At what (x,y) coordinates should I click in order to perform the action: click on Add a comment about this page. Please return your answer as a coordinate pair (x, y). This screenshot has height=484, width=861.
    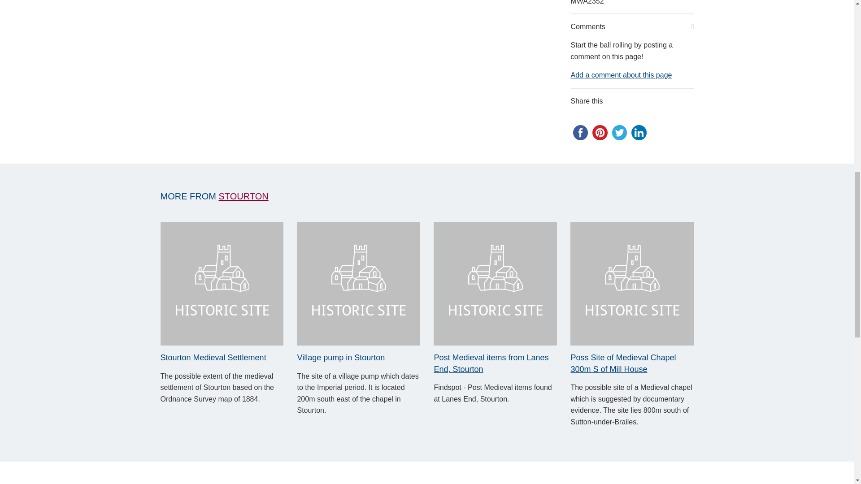
    Looking at the image, I should click on (621, 75).